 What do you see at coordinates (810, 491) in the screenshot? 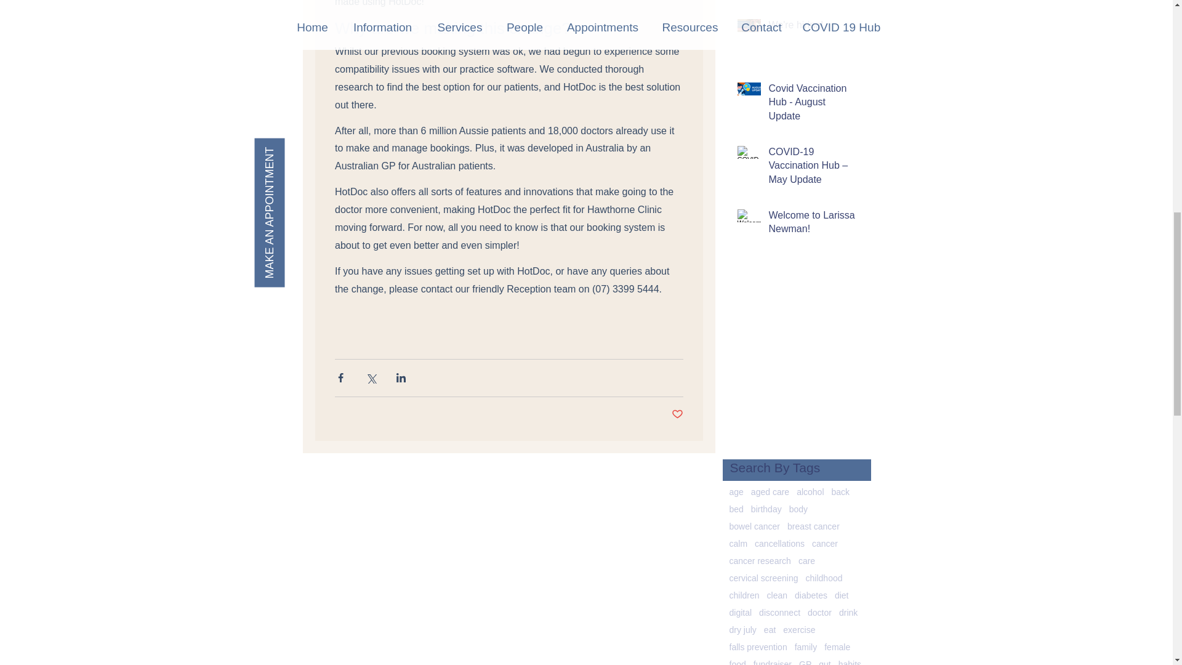
I see `alcohol` at bounding box center [810, 491].